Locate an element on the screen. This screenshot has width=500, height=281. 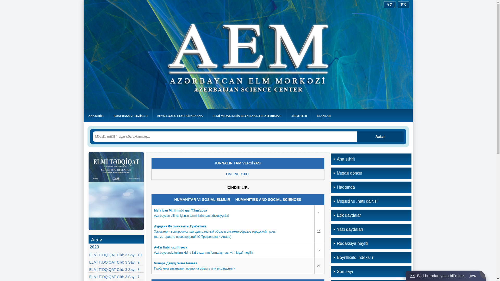
Axtar is located at coordinates (380, 137).